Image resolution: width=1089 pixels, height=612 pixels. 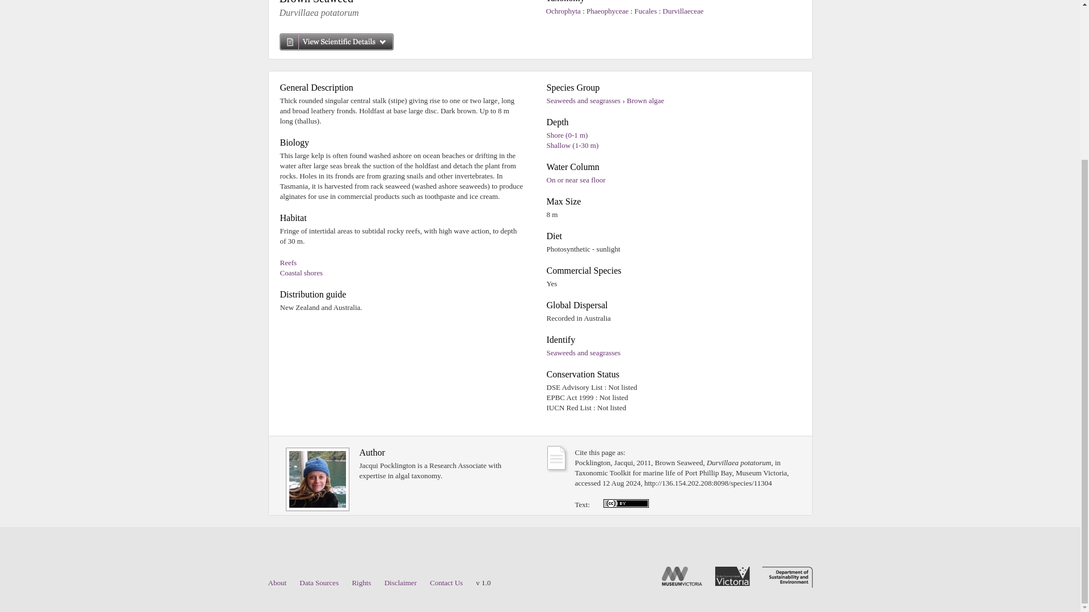 I want to click on Reefs, so click(x=288, y=262).